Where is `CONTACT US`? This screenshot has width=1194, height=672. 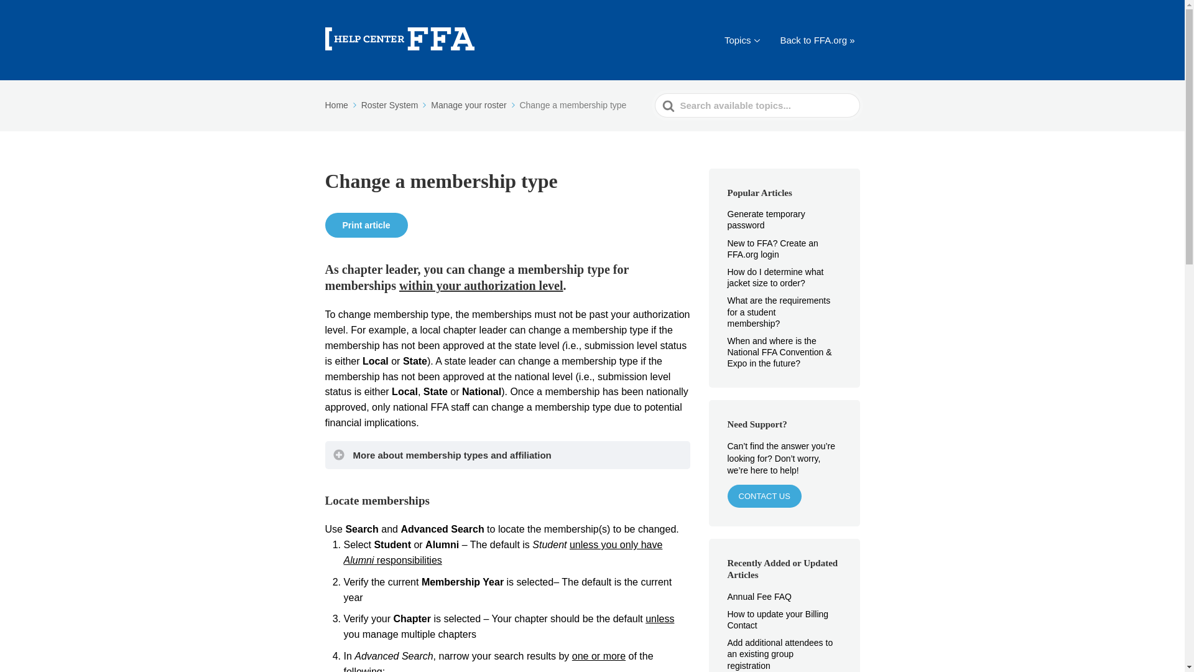
CONTACT US is located at coordinates (764, 496).